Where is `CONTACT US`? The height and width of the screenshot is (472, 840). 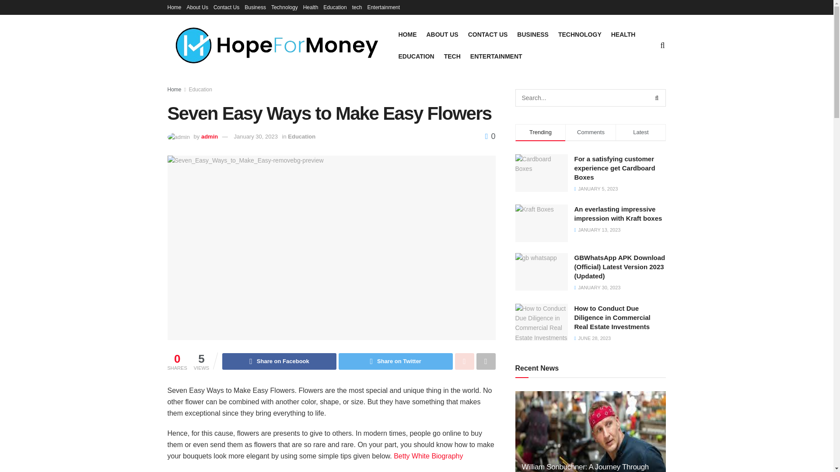 CONTACT US is located at coordinates (488, 34).